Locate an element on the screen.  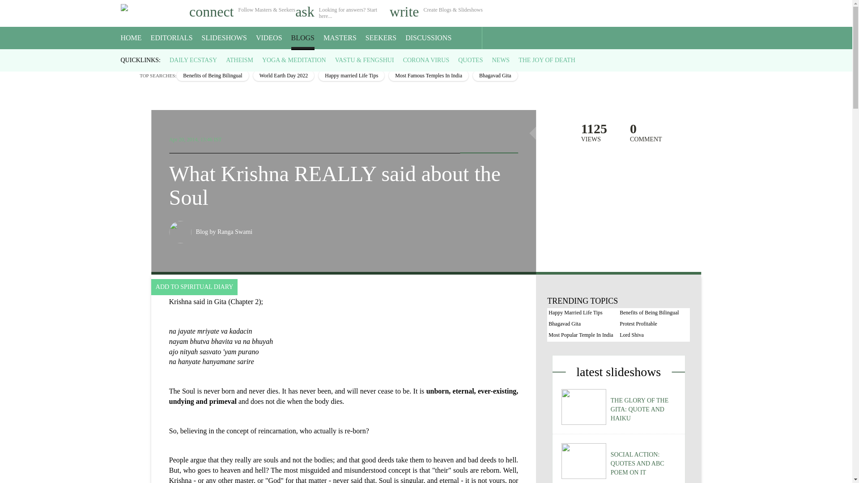
CORONA VIRUS is located at coordinates (426, 60).